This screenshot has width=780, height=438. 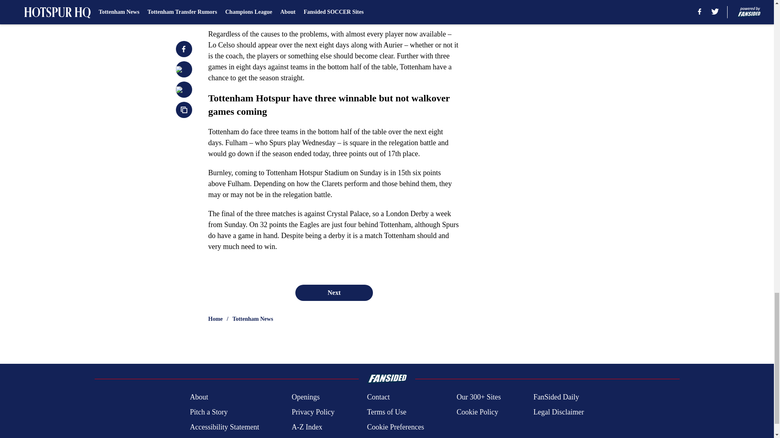 What do you see at coordinates (307, 427) in the screenshot?
I see `A-Z Index` at bounding box center [307, 427].